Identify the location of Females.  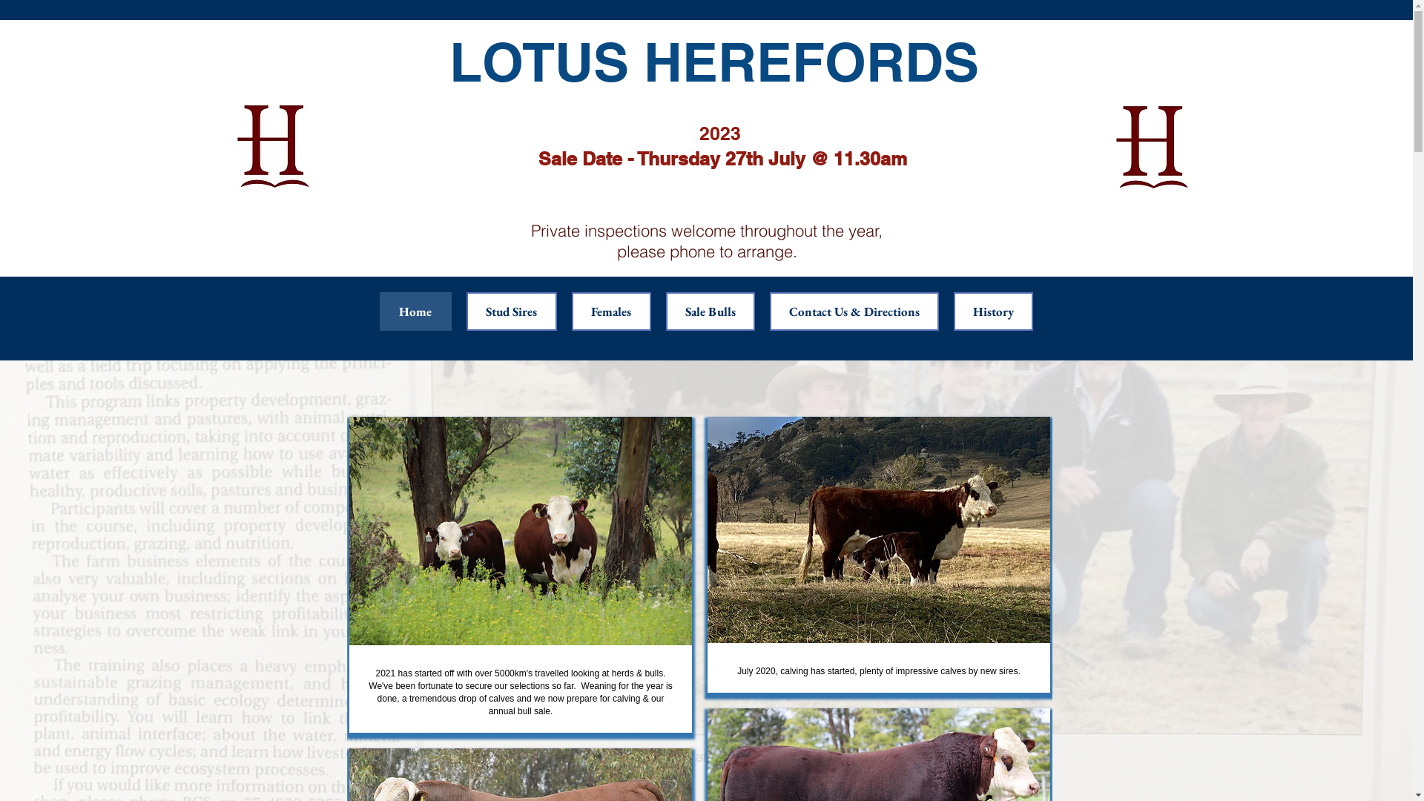
(611, 311).